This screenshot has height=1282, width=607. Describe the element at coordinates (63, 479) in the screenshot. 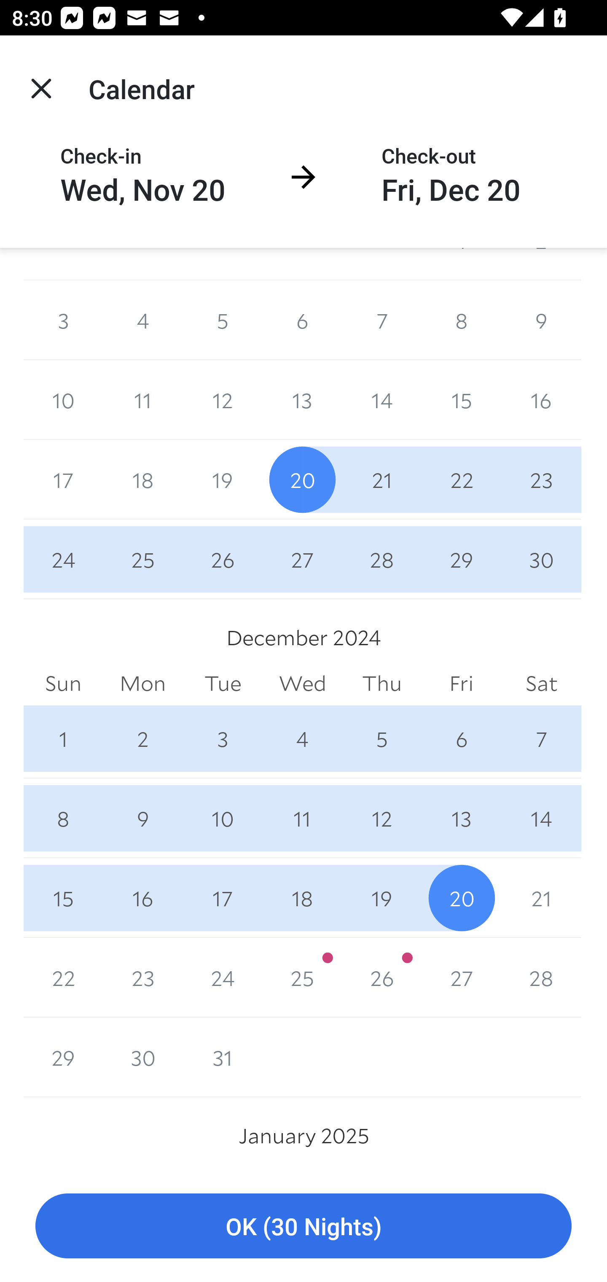

I see `17 17 November 2024` at that location.